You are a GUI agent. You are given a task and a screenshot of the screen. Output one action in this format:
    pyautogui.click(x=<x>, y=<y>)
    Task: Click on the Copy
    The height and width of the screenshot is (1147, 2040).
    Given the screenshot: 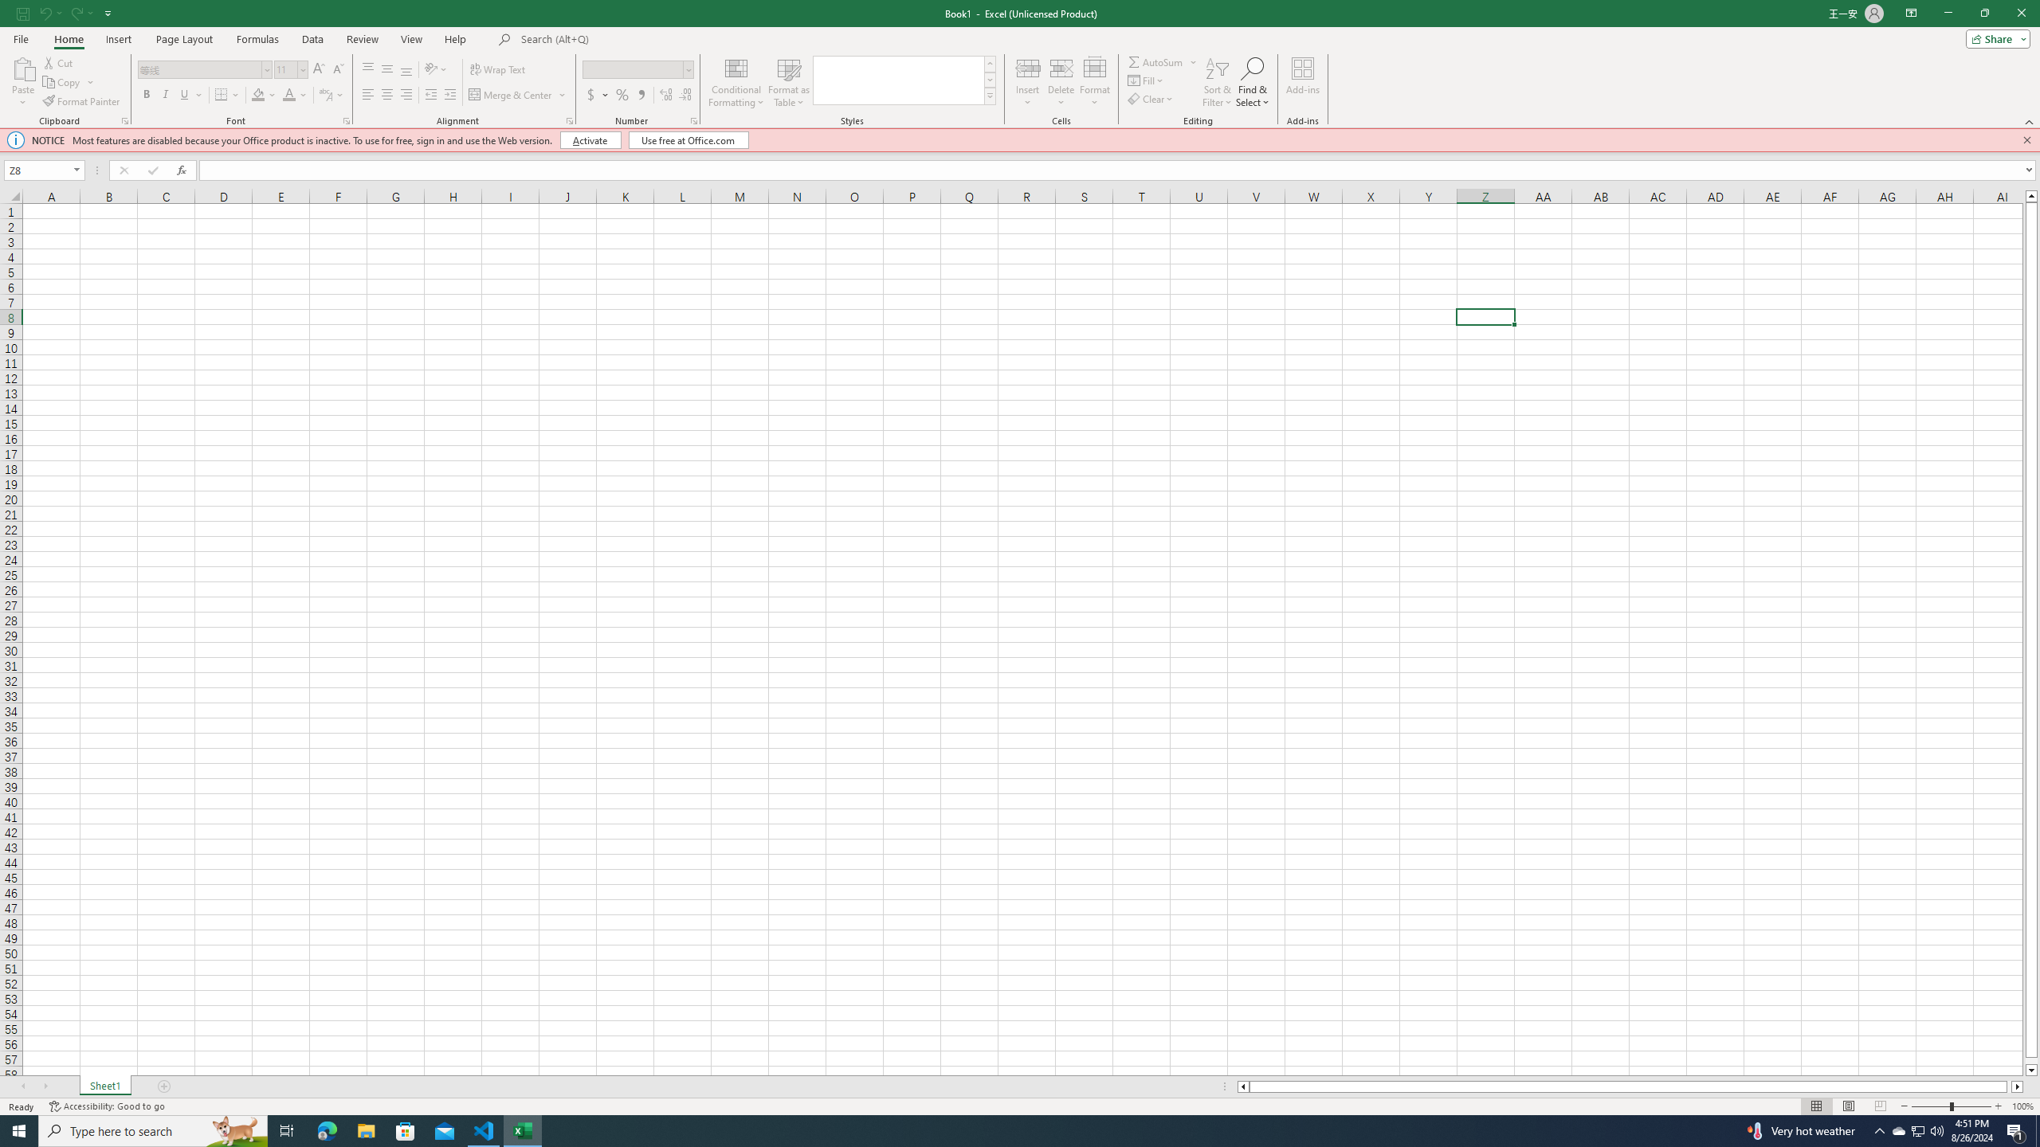 What is the action you would take?
    pyautogui.click(x=69, y=83)
    